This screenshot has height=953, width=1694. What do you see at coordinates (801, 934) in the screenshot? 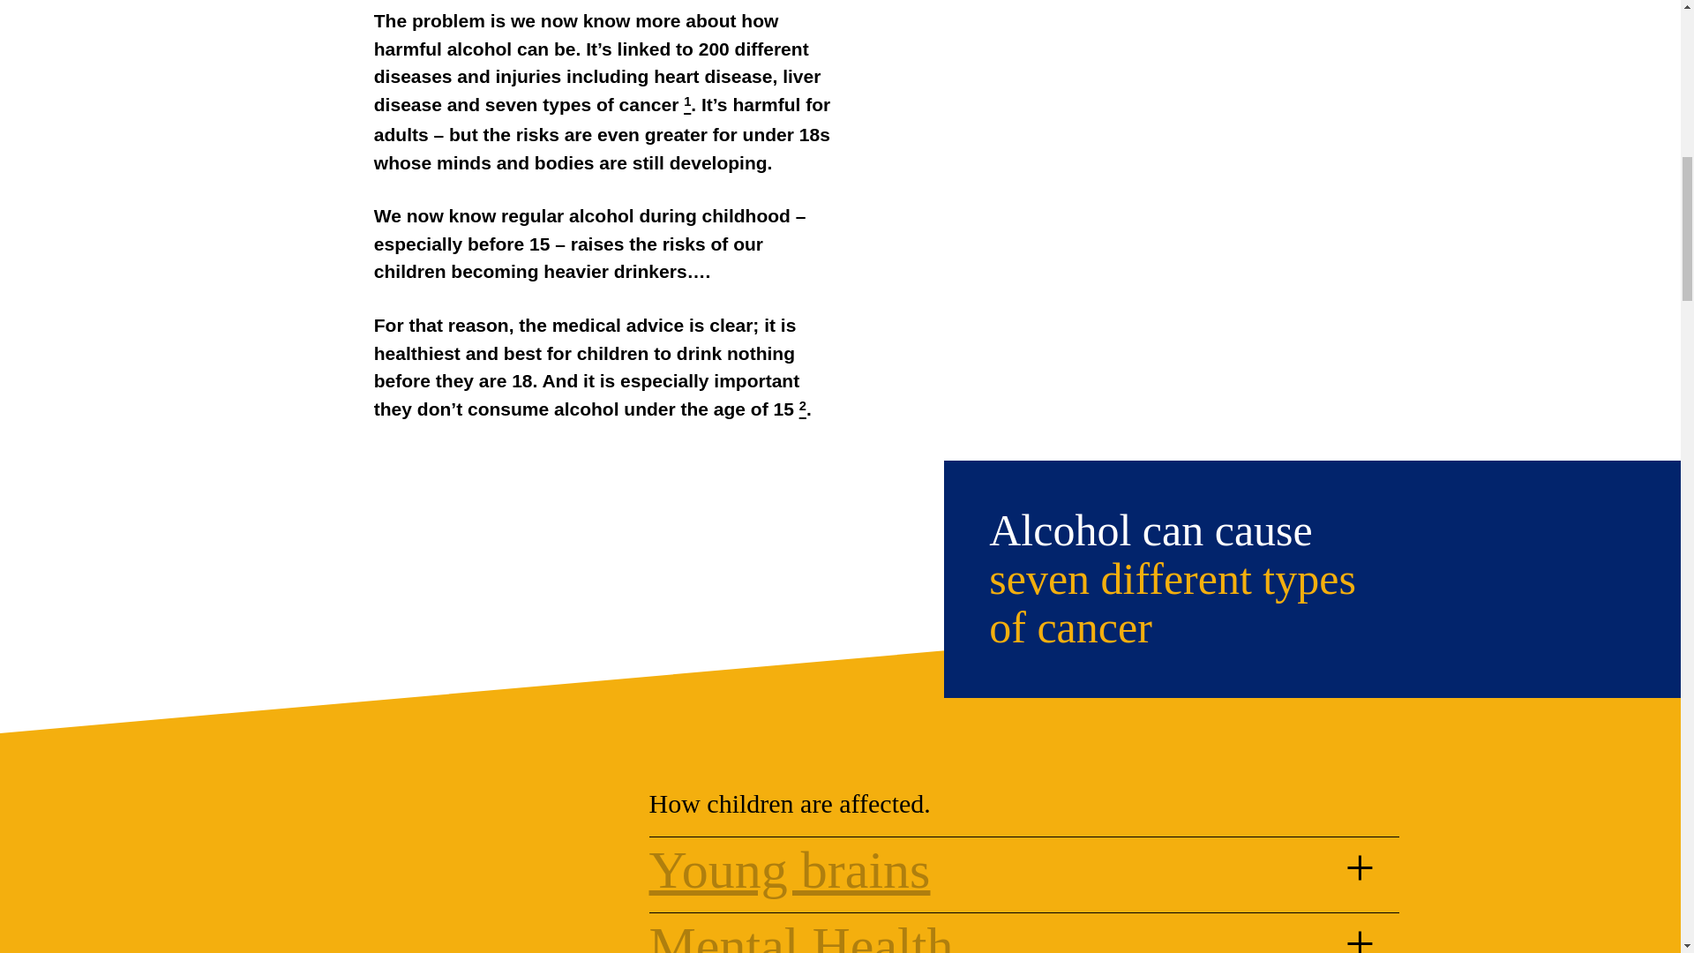
I see `Mental Health` at bounding box center [801, 934].